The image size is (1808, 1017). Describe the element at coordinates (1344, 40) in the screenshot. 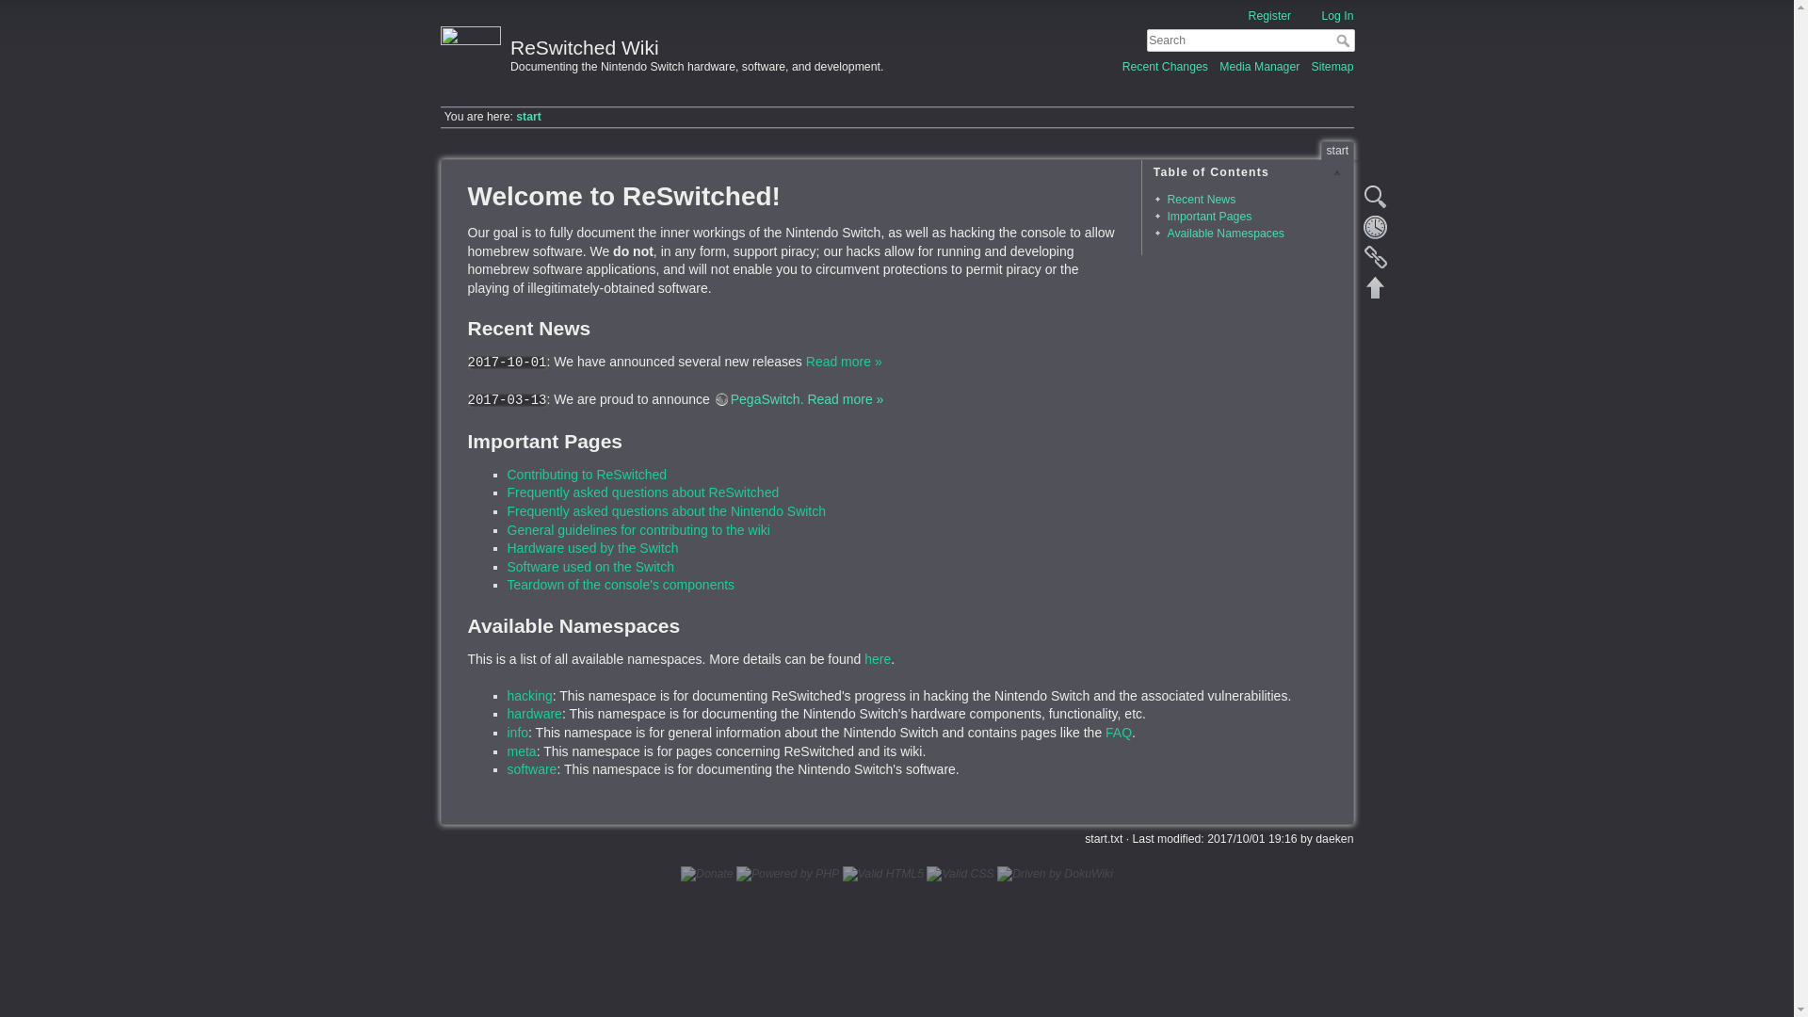

I see `Search` at that location.